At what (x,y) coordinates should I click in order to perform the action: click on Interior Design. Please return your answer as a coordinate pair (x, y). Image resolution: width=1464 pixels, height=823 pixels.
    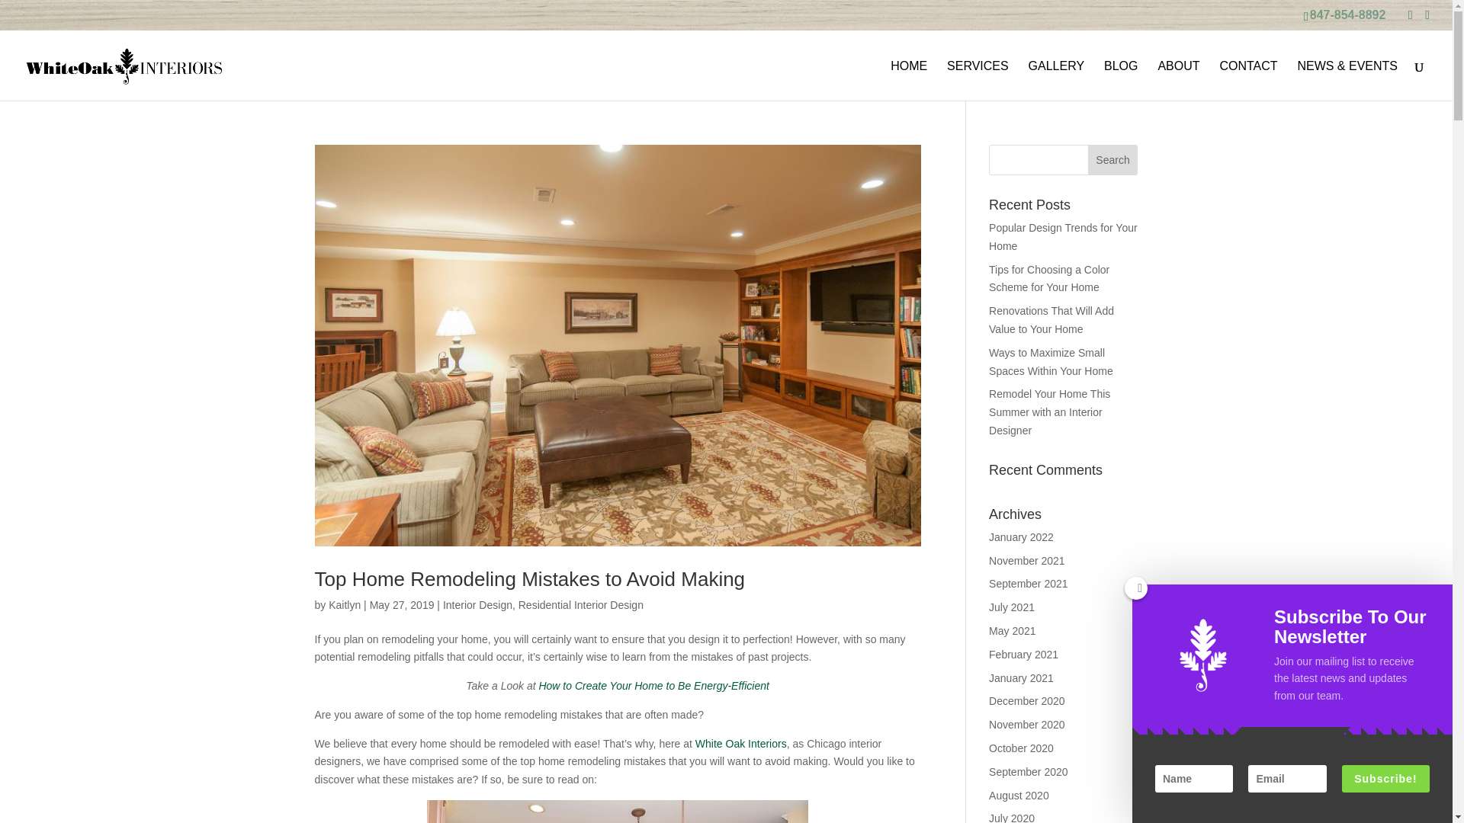
    Looking at the image, I should click on (477, 605).